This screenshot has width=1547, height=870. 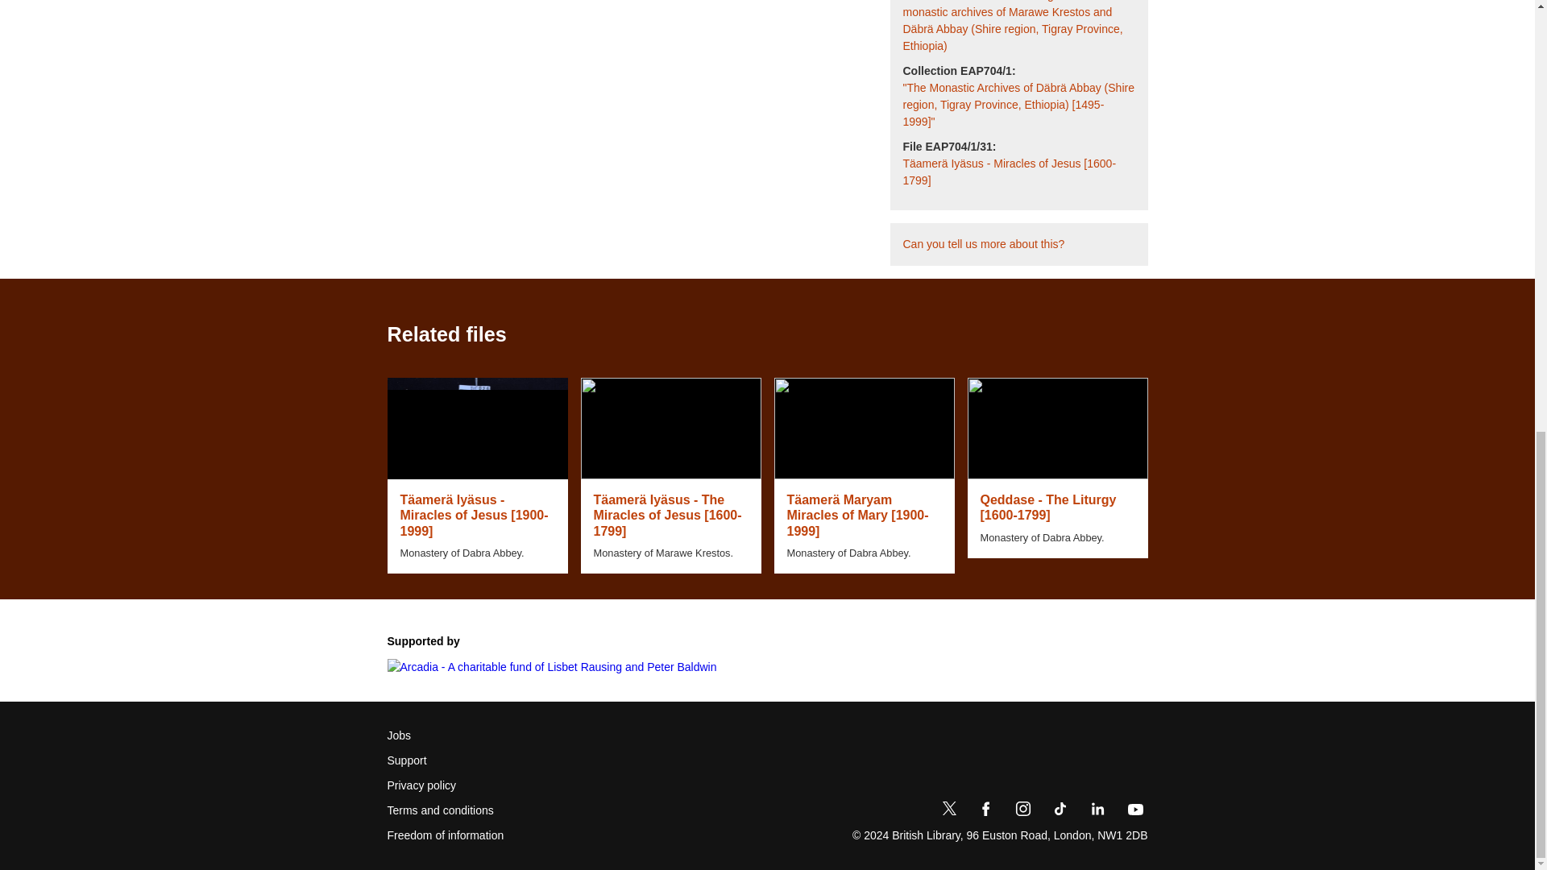 What do you see at coordinates (399, 735) in the screenshot?
I see `Jobs` at bounding box center [399, 735].